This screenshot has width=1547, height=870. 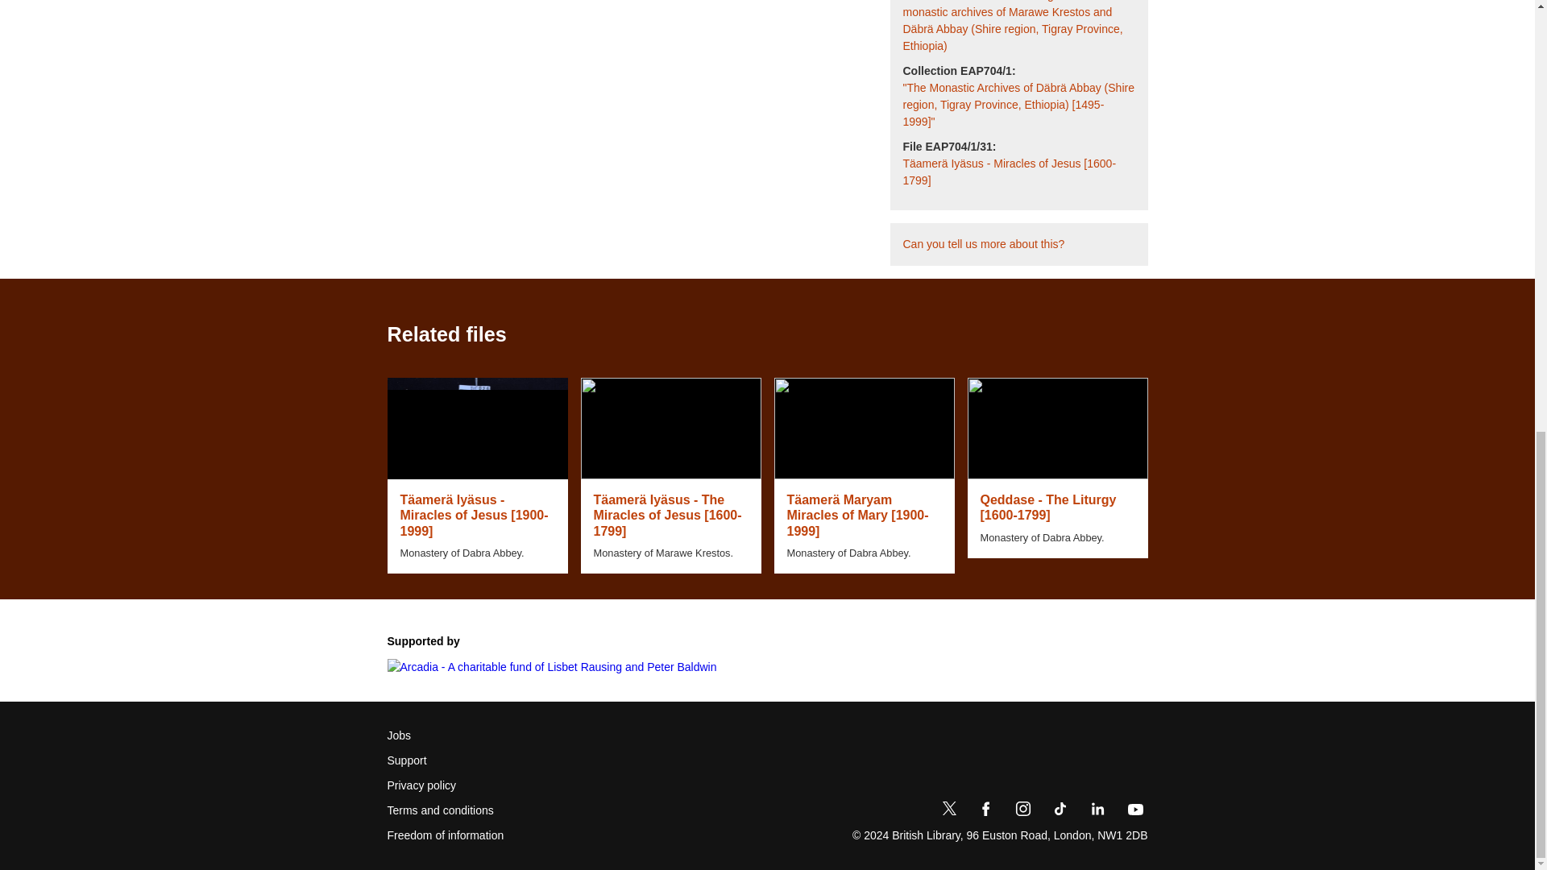 What do you see at coordinates (399, 735) in the screenshot?
I see `Jobs` at bounding box center [399, 735].